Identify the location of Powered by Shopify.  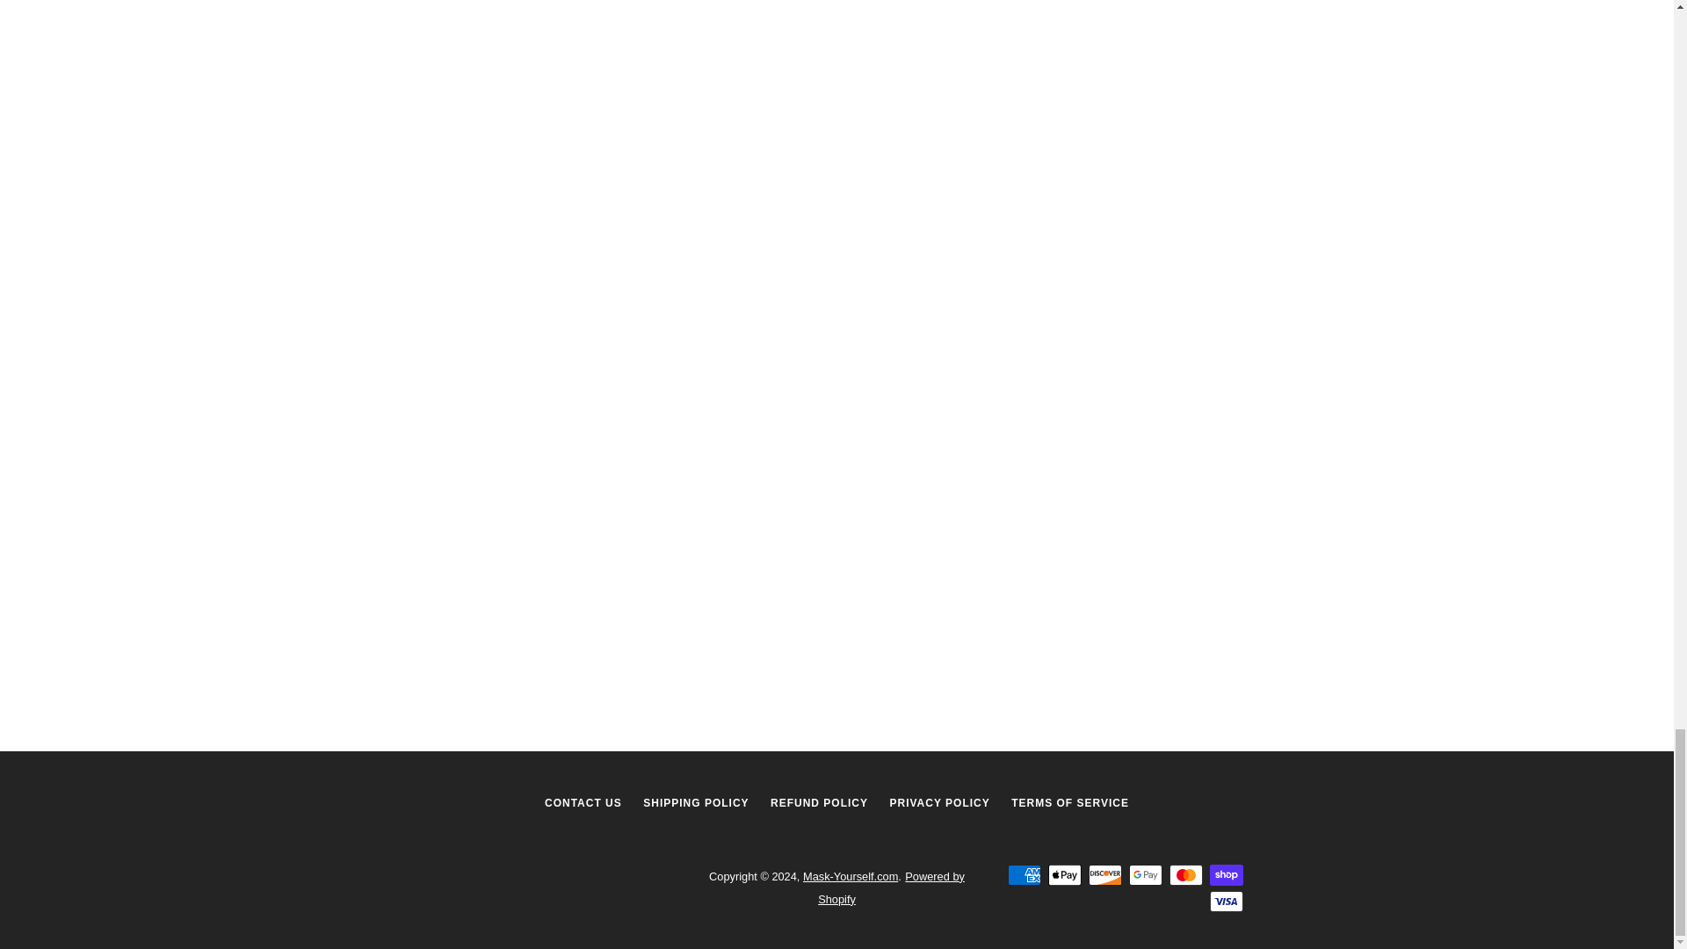
(891, 887).